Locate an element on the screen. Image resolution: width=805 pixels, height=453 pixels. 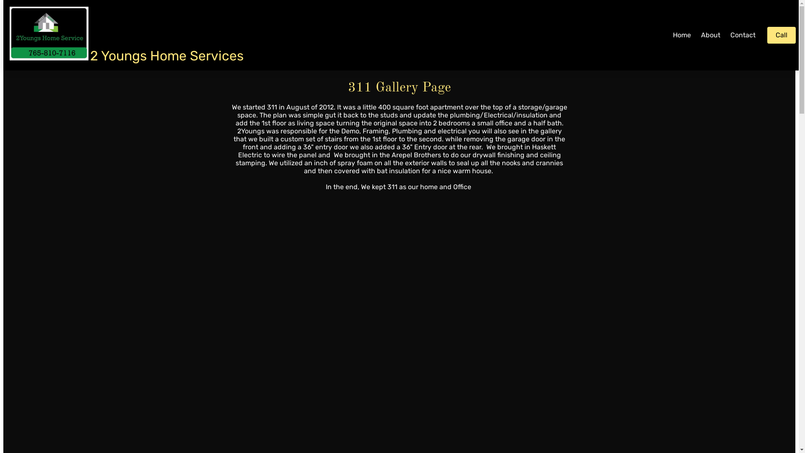
About is located at coordinates (711, 35).